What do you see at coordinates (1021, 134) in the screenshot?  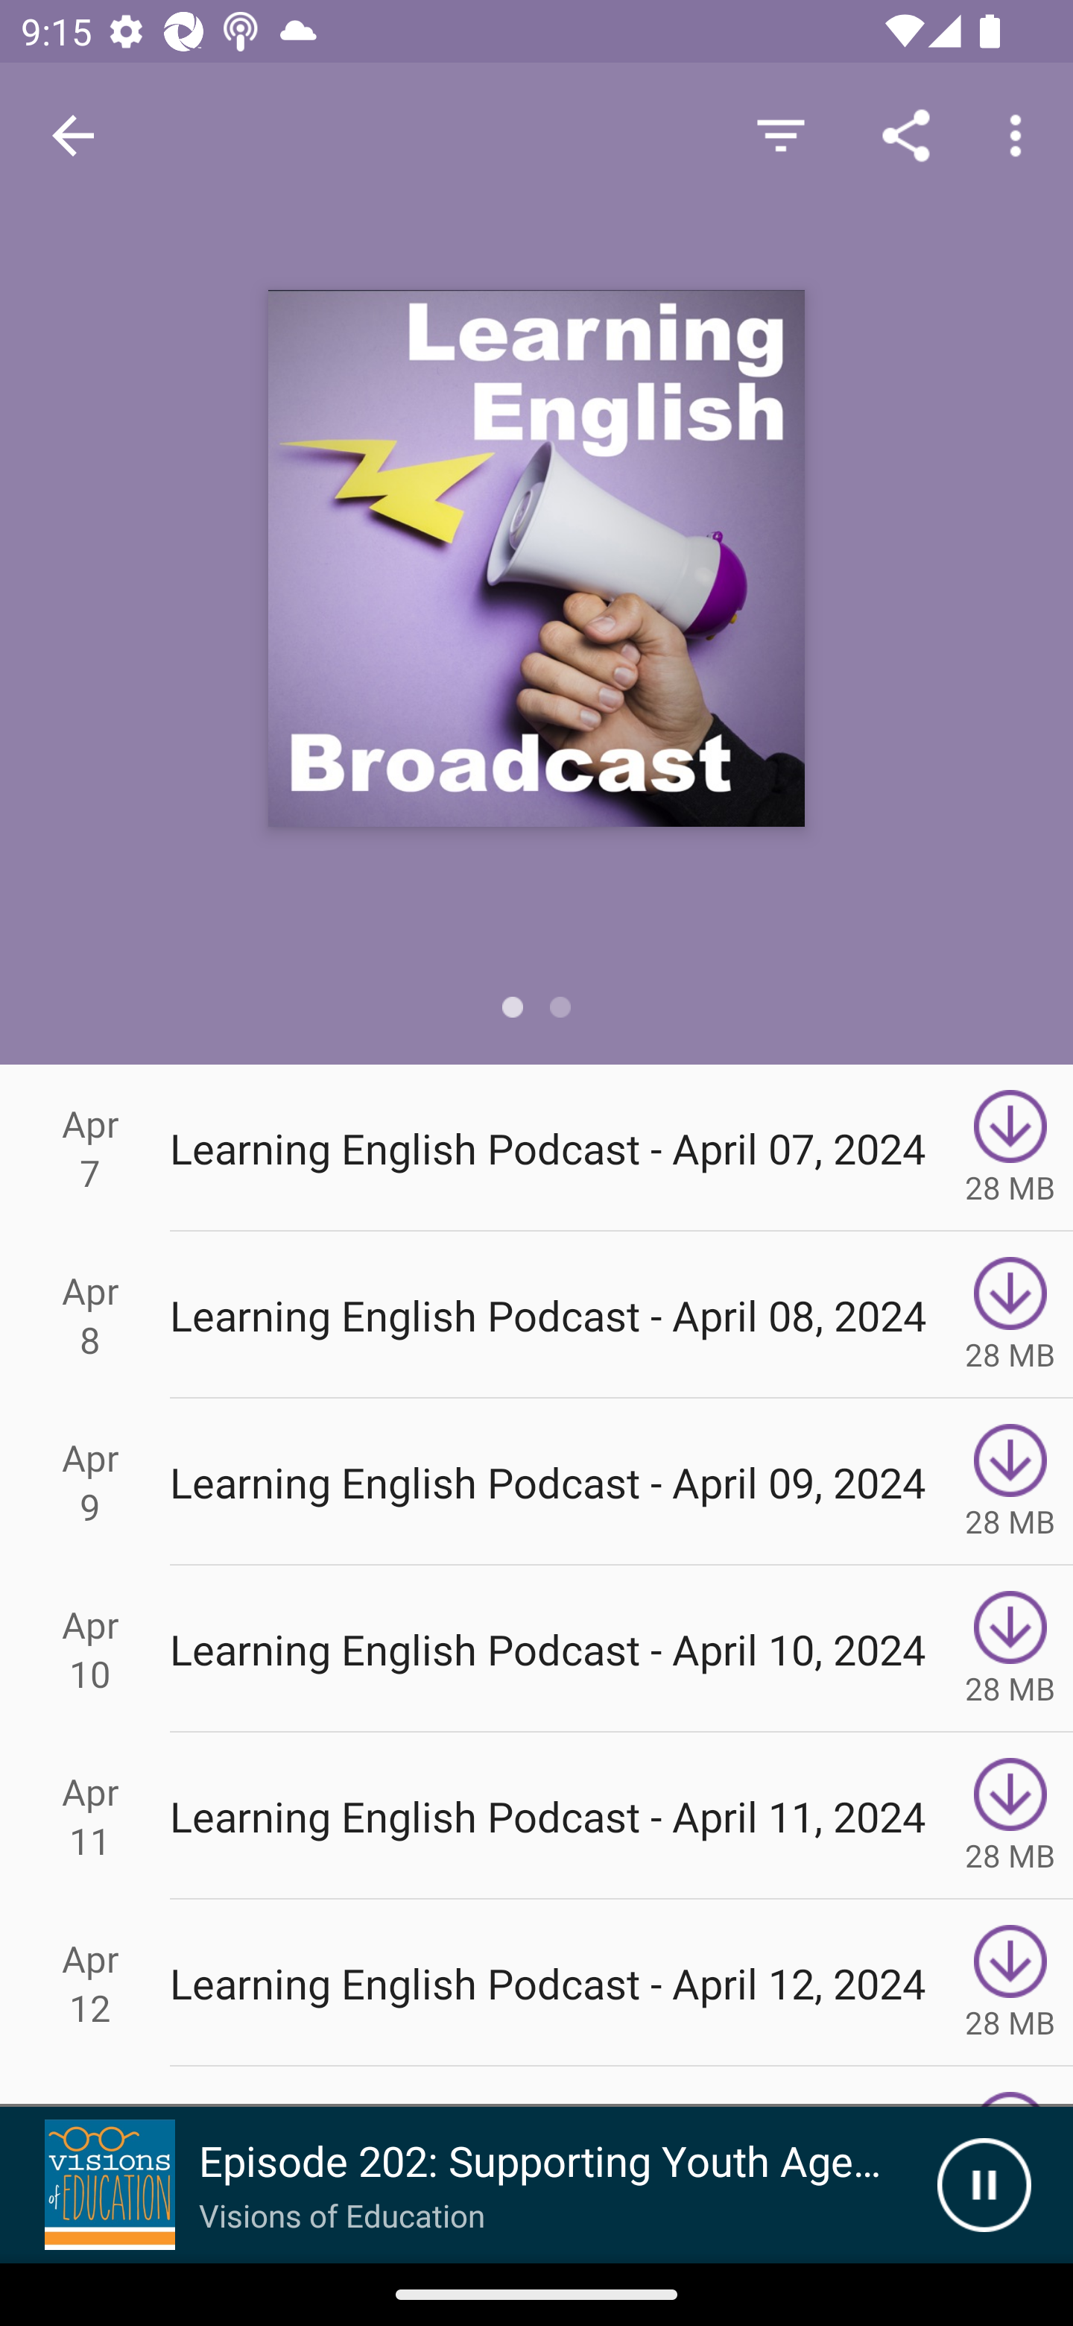 I see `More options` at bounding box center [1021, 134].